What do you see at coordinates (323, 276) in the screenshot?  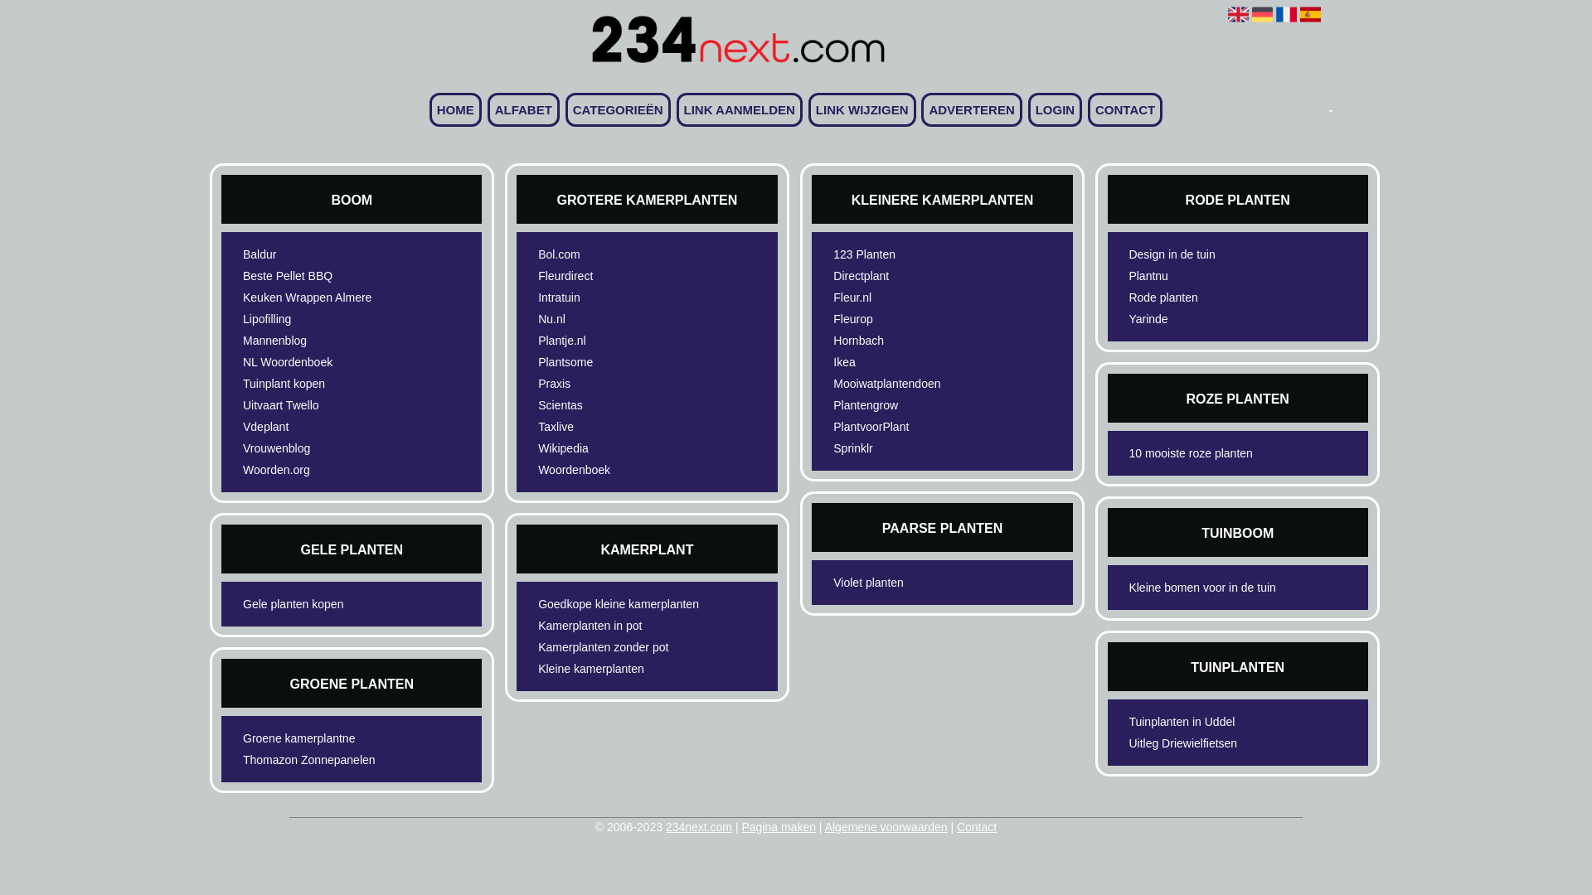 I see `Beste Pellet BBQ` at bounding box center [323, 276].